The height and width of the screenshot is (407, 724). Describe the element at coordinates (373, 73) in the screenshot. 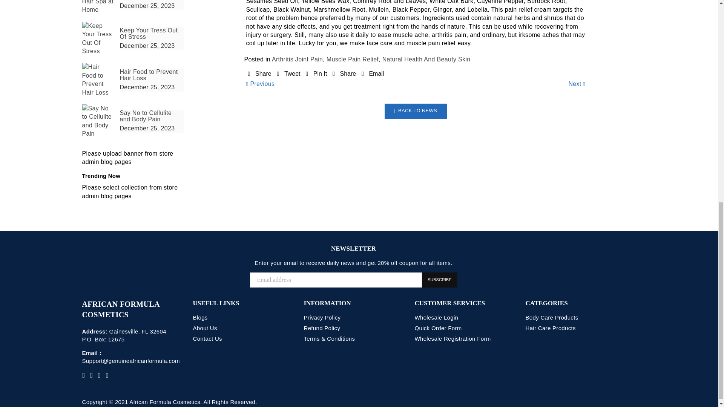

I see `Share by Email` at that location.